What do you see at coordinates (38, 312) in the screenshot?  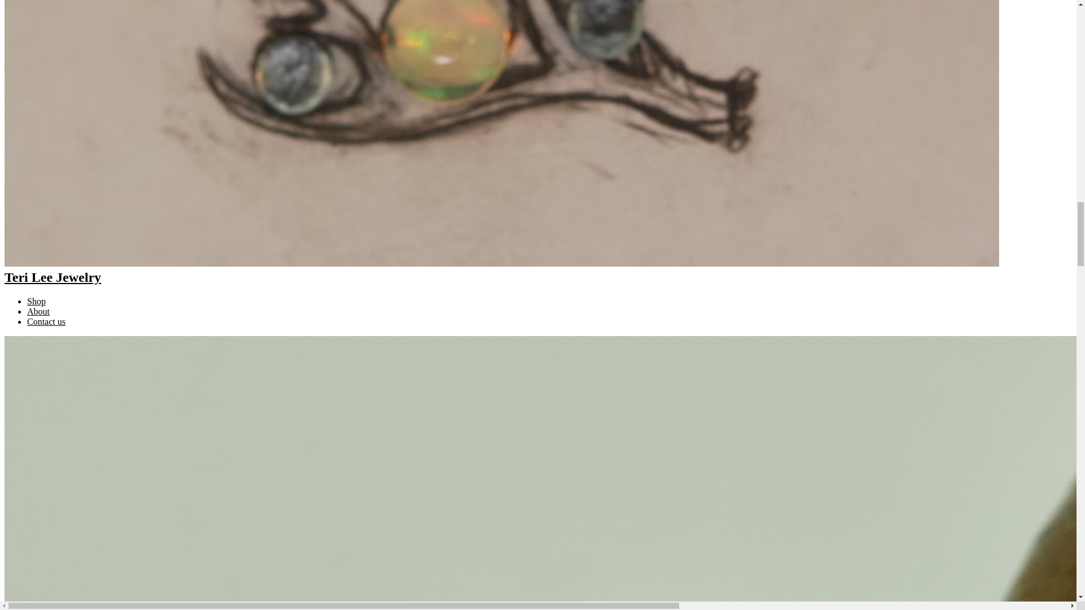 I see `About` at bounding box center [38, 312].